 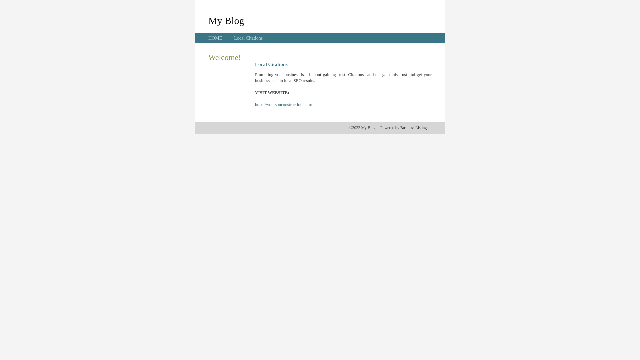 I want to click on My Blog, so click(x=226, y=20).